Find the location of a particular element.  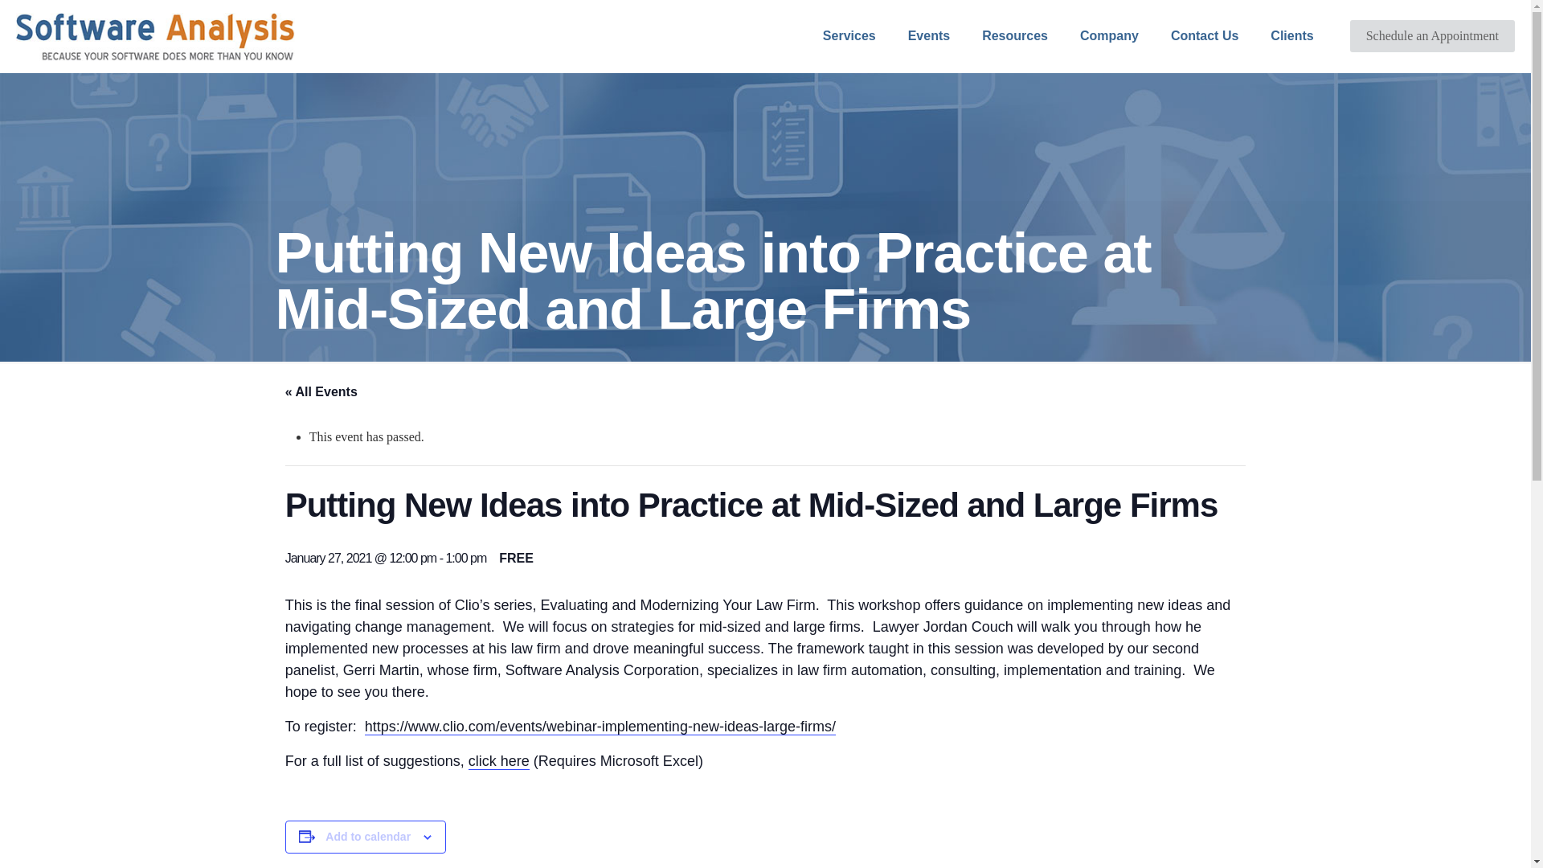

Resources is located at coordinates (1014, 35).